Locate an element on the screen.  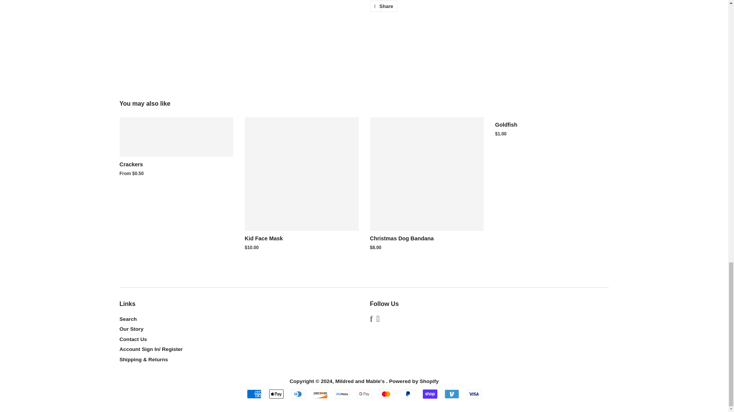
Meta Pay is located at coordinates (342, 394).